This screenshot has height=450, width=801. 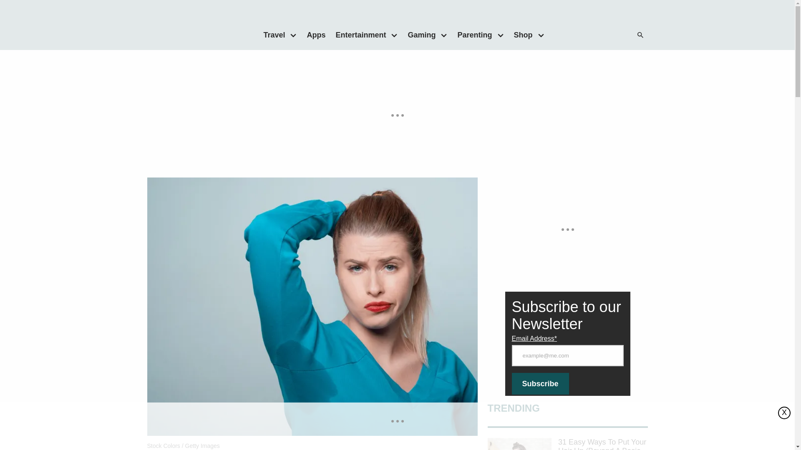 I want to click on Open menu, so click(x=444, y=35).